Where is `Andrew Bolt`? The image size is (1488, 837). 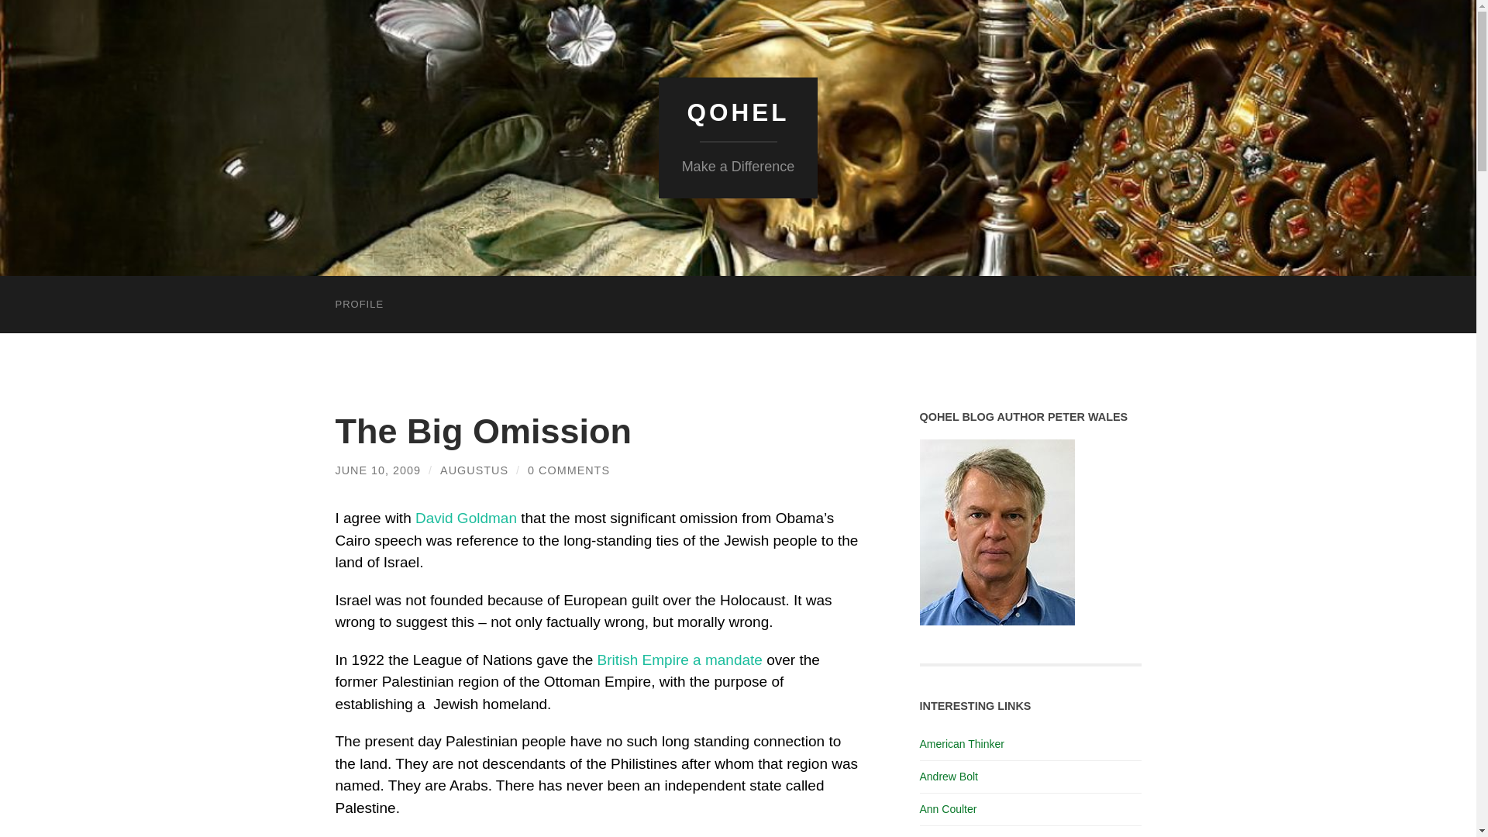
Andrew Bolt is located at coordinates (949, 776).